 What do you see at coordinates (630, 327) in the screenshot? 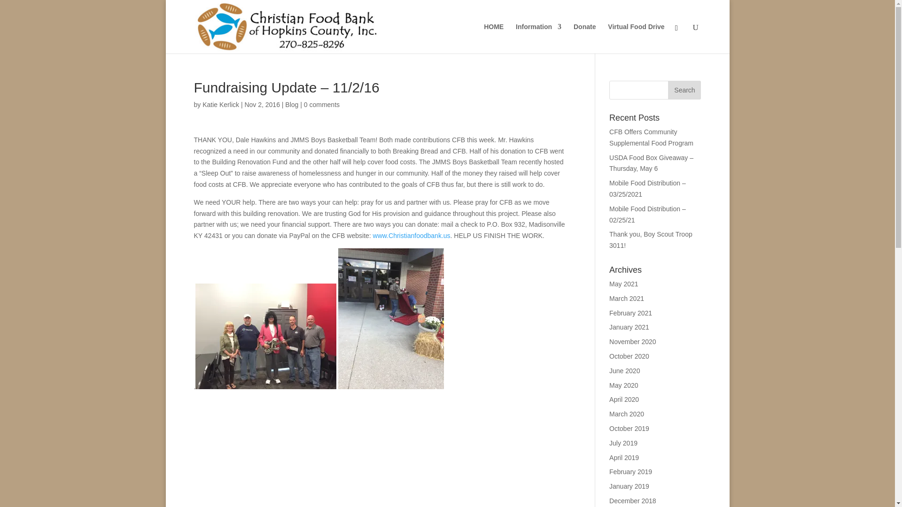
I see `January 2021` at bounding box center [630, 327].